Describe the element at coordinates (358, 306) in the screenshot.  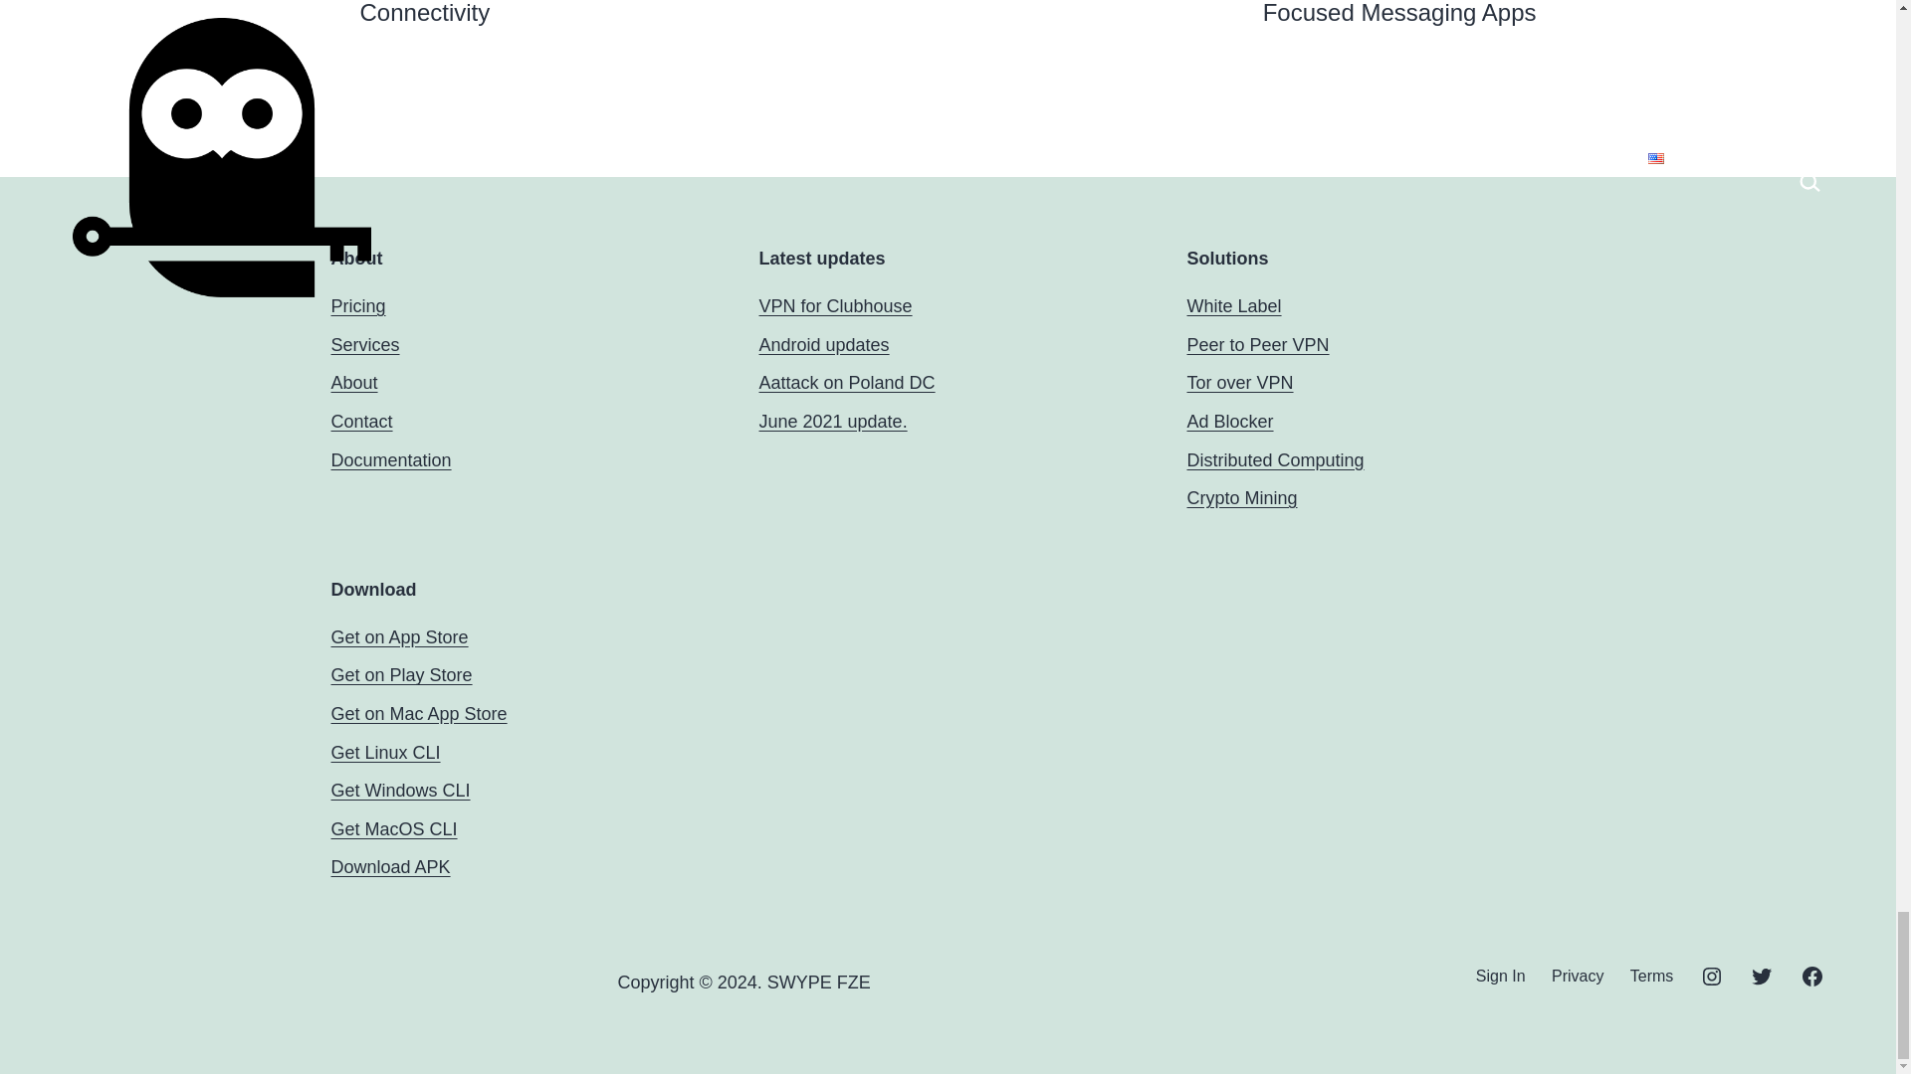
I see `Pricing` at that location.